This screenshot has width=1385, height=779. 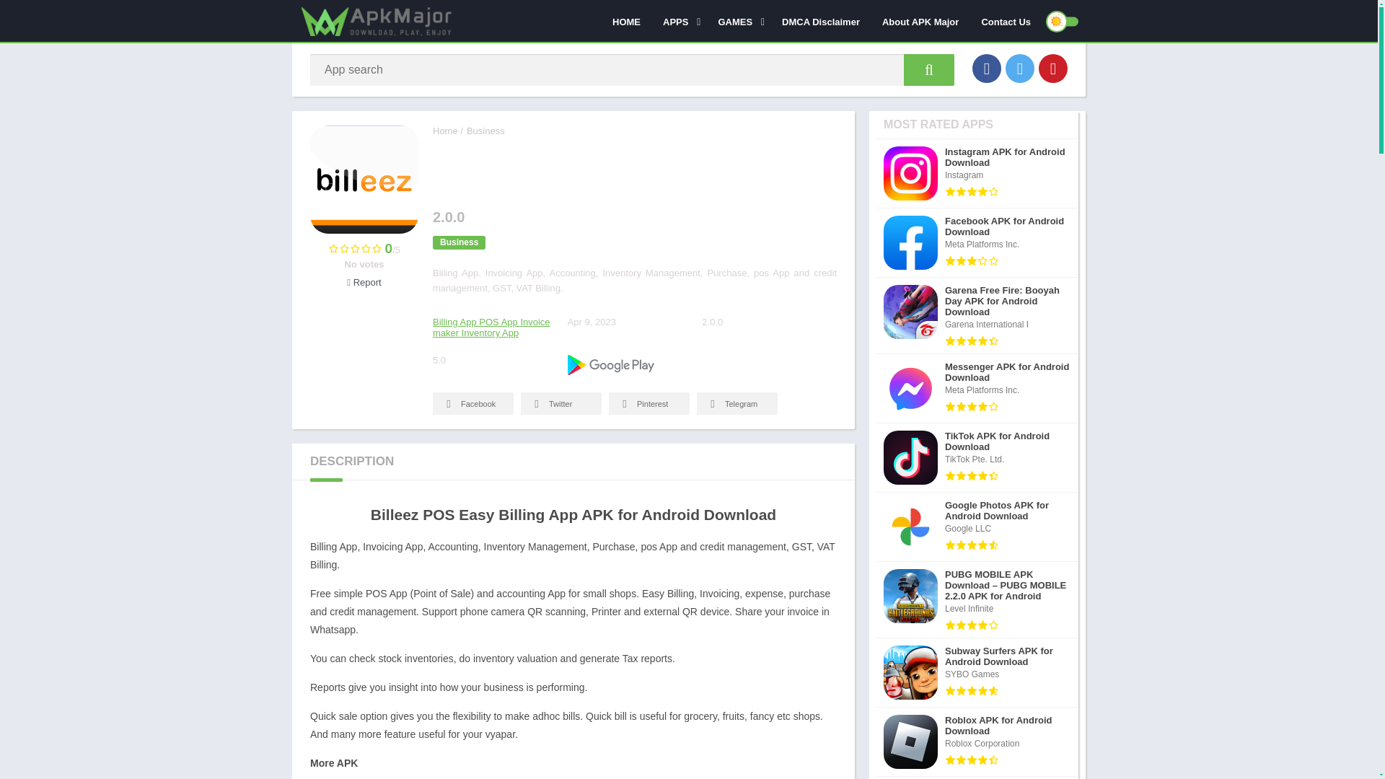 What do you see at coordinates (738, 21) in the screenshot?
I see `GAMES` at bounding box center [738, 21].